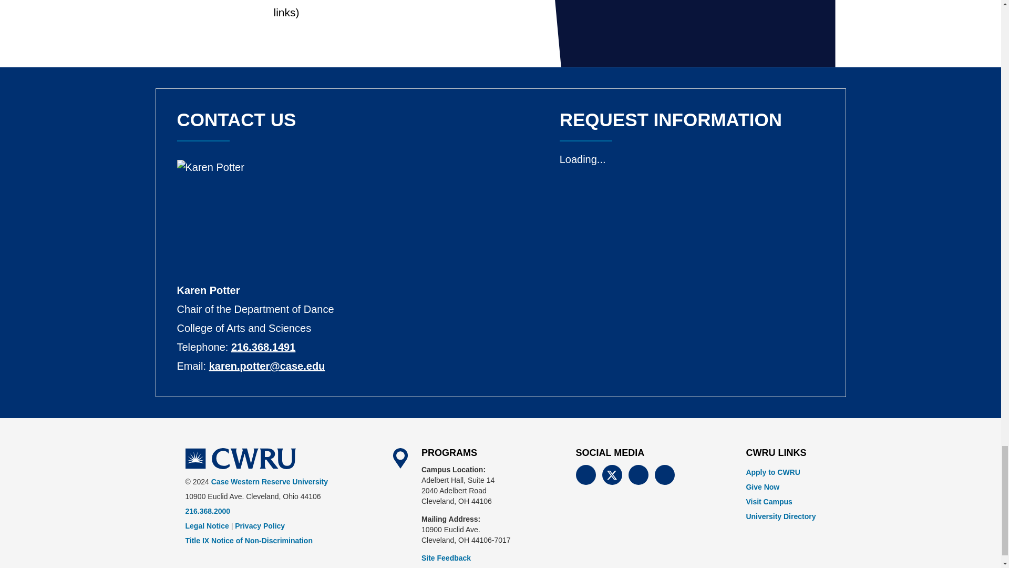 Image resolution: width=1009 pixels, height=568 pixels. Describe the element at coordinates (240, 459) in the screenshot. I see `Case Western Reserve University` at that location.